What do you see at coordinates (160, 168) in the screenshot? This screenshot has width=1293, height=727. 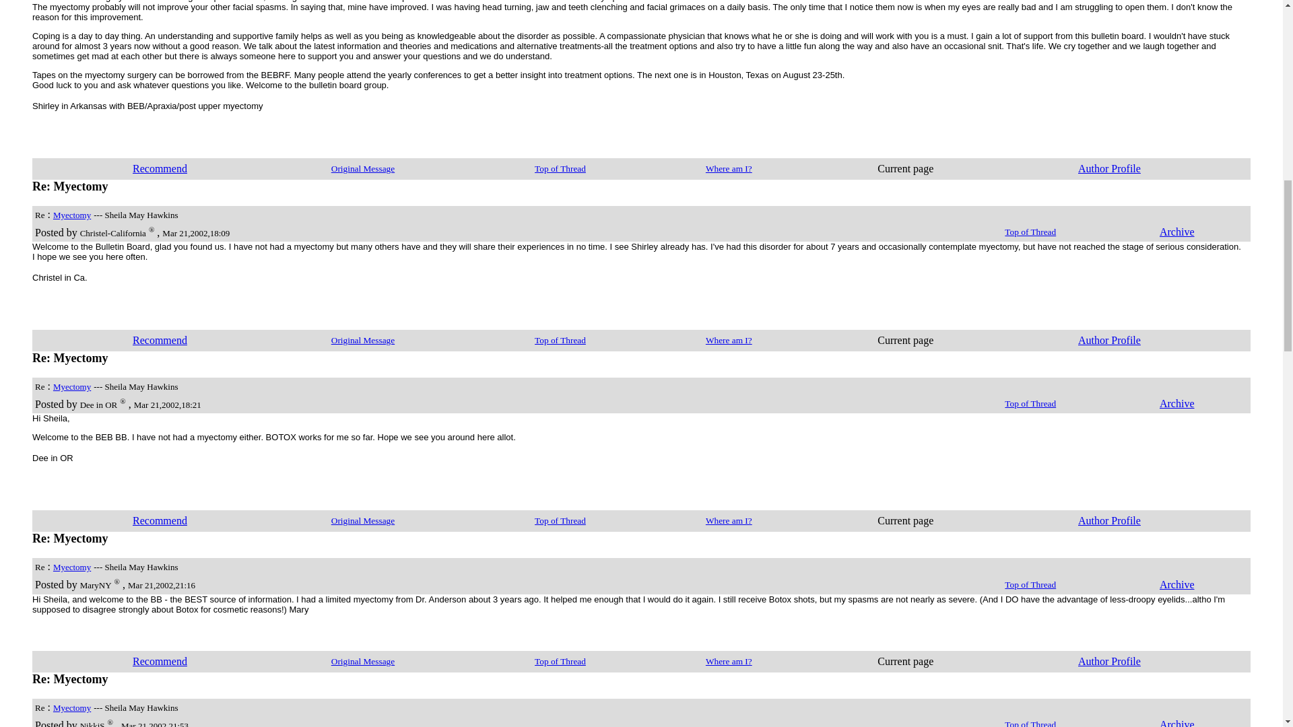 I see `Recommend` at bounding box center [160, 168].